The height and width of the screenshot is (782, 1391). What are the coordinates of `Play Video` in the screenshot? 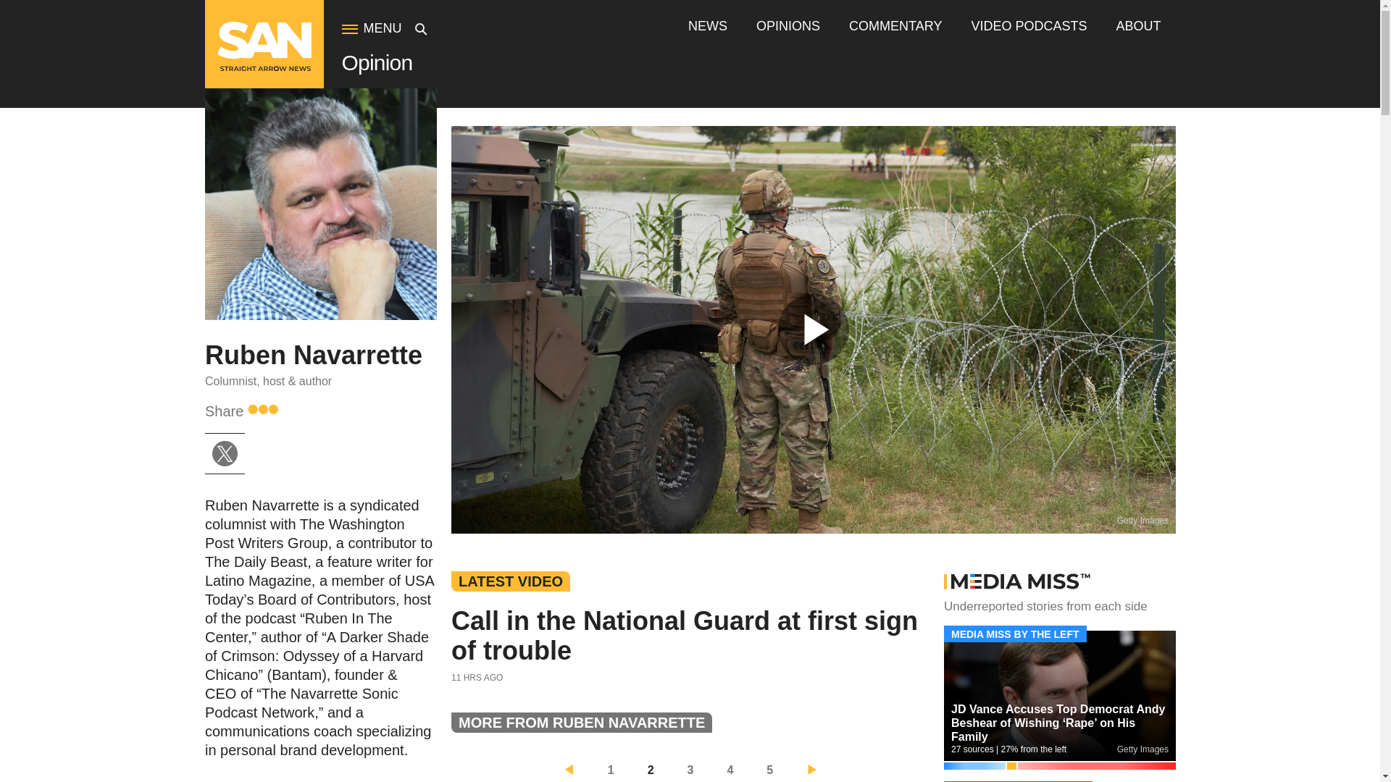 It's located at (813, 329).